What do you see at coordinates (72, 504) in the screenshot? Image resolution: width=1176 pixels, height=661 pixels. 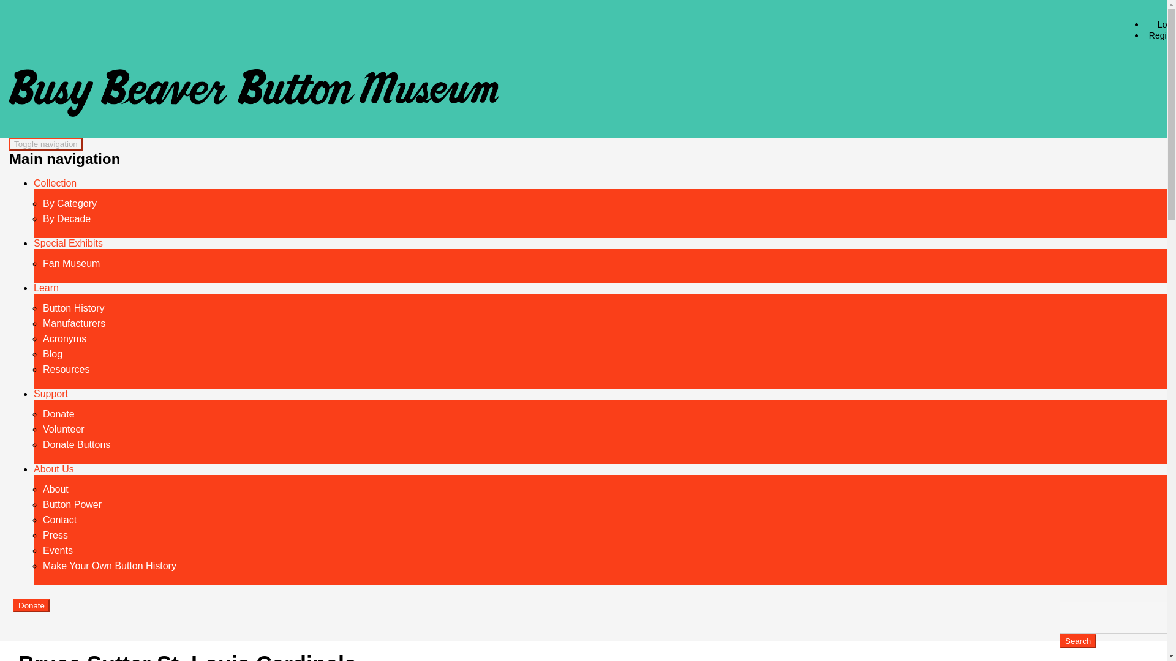 I see `Button Power` at bounding box center [72, 504].